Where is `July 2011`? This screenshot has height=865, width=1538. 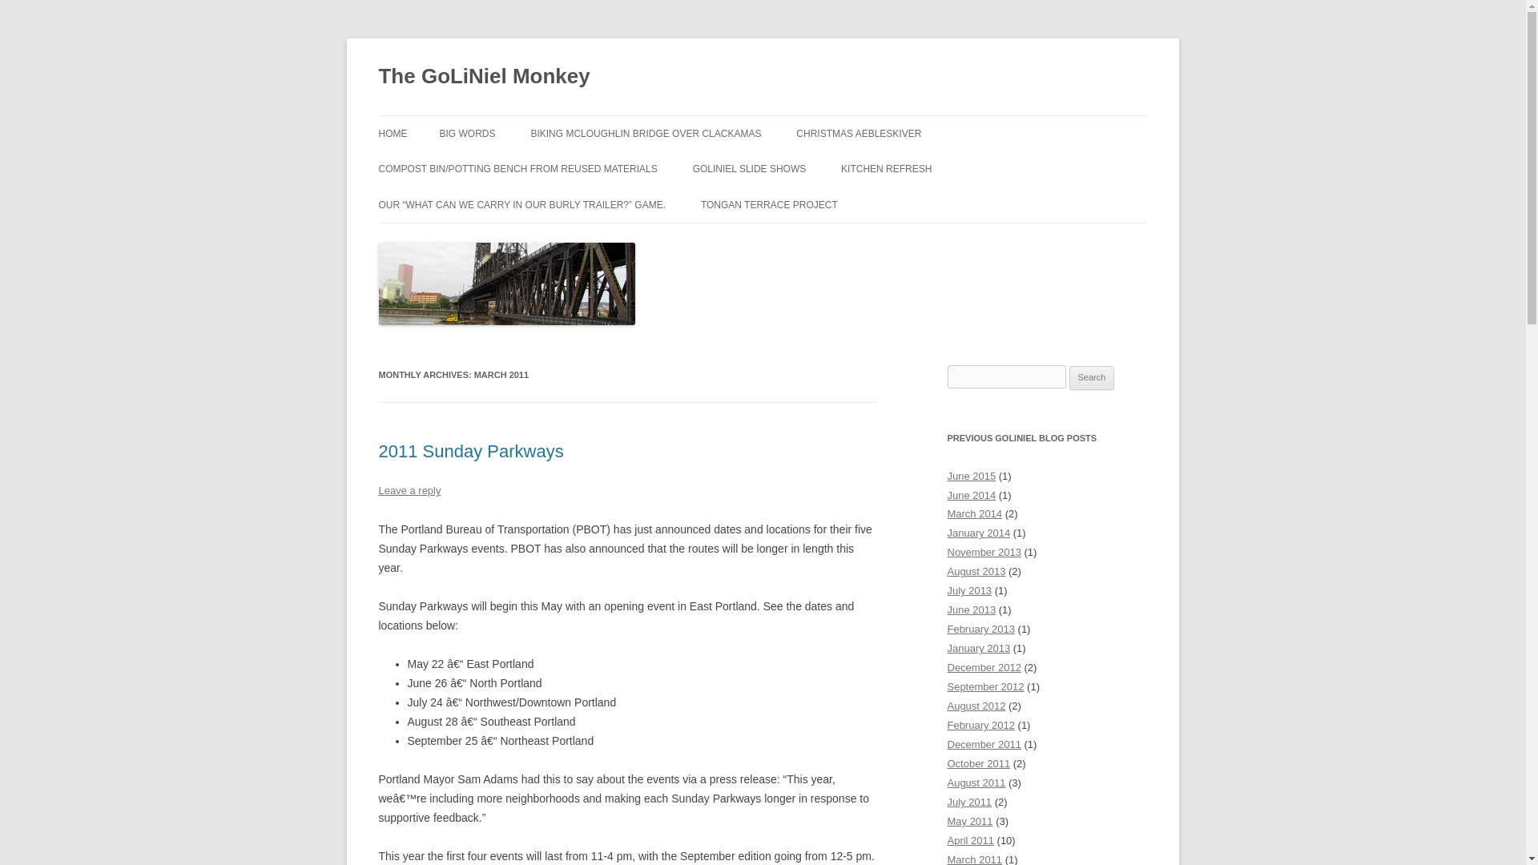
July 2011 is located at coordinates (969, 801).